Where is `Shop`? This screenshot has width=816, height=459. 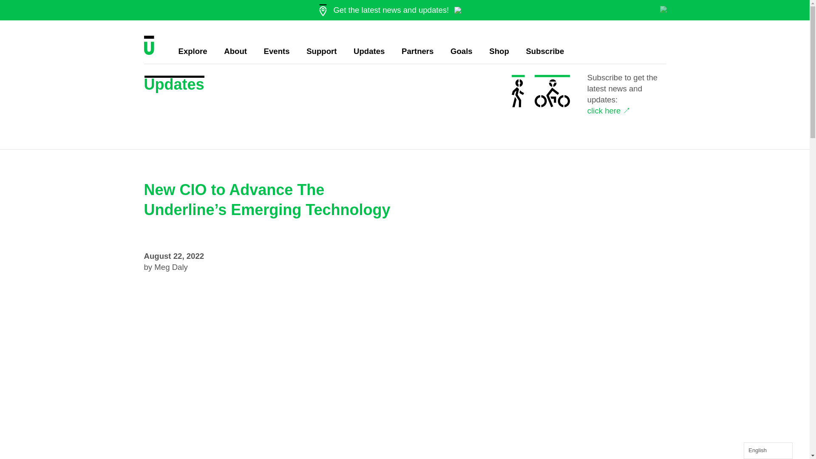
Shop is located at coordinates (499, 51).